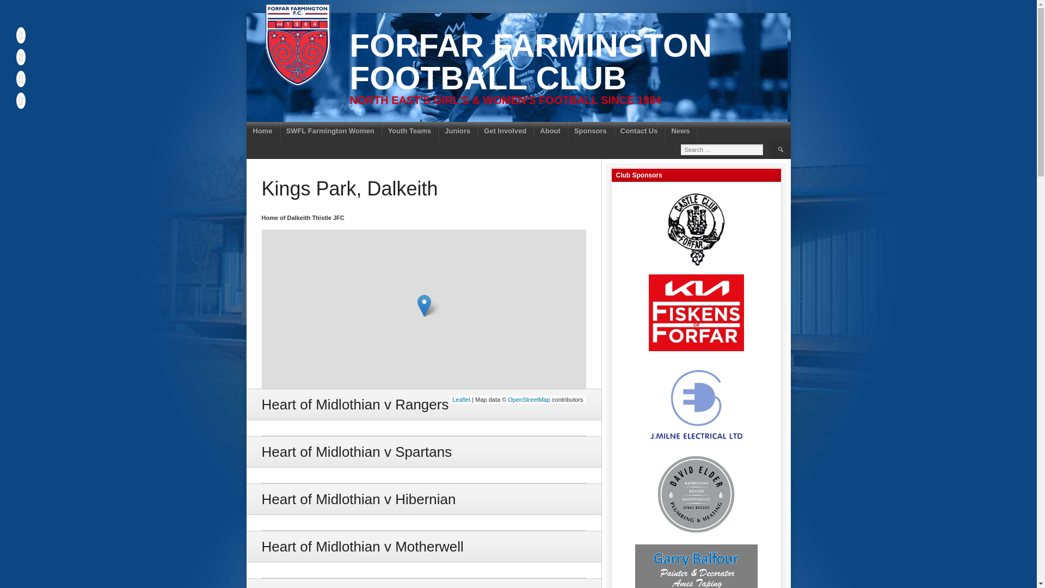 The image size is (1045, 588). What do you see at coordinates (696, 313) in the screenshot?
I see `Kia Fiskens of Forfar` at bounding box center [696, 313].